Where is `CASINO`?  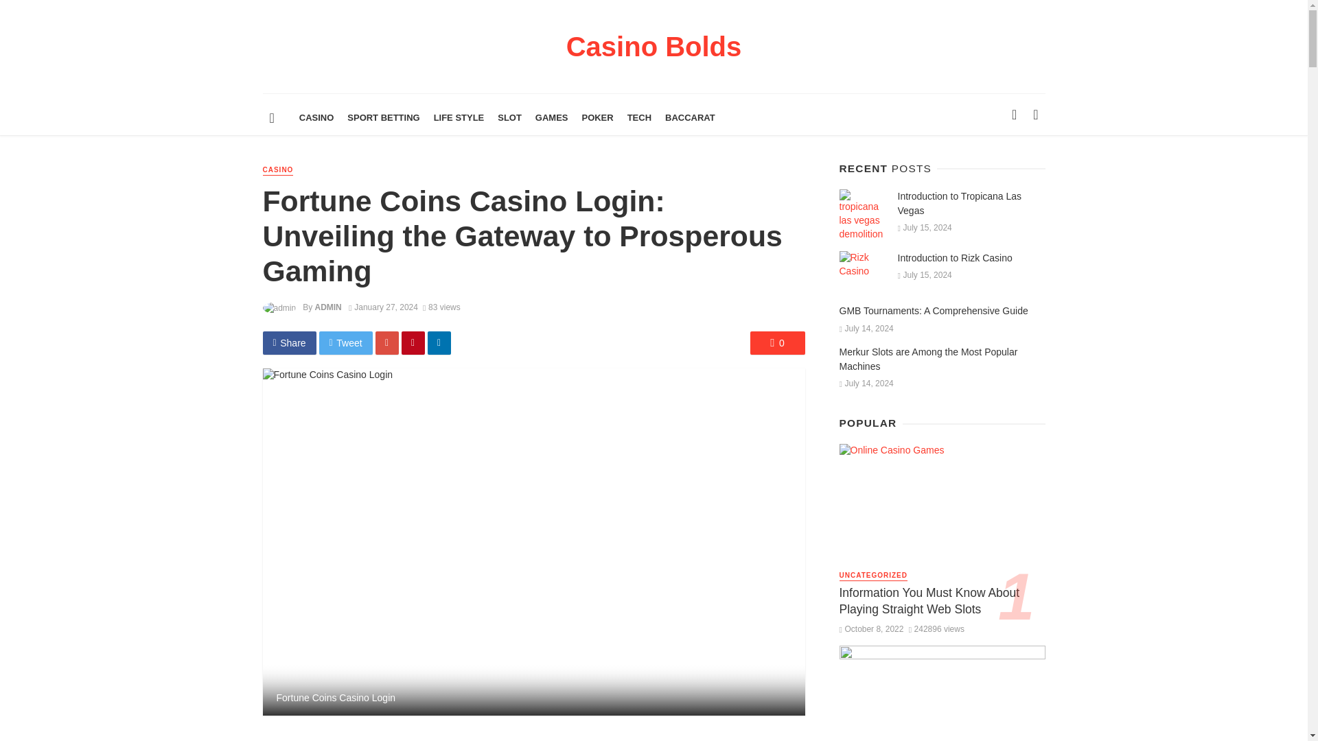
CASINO is located at coordinates (277, 170).